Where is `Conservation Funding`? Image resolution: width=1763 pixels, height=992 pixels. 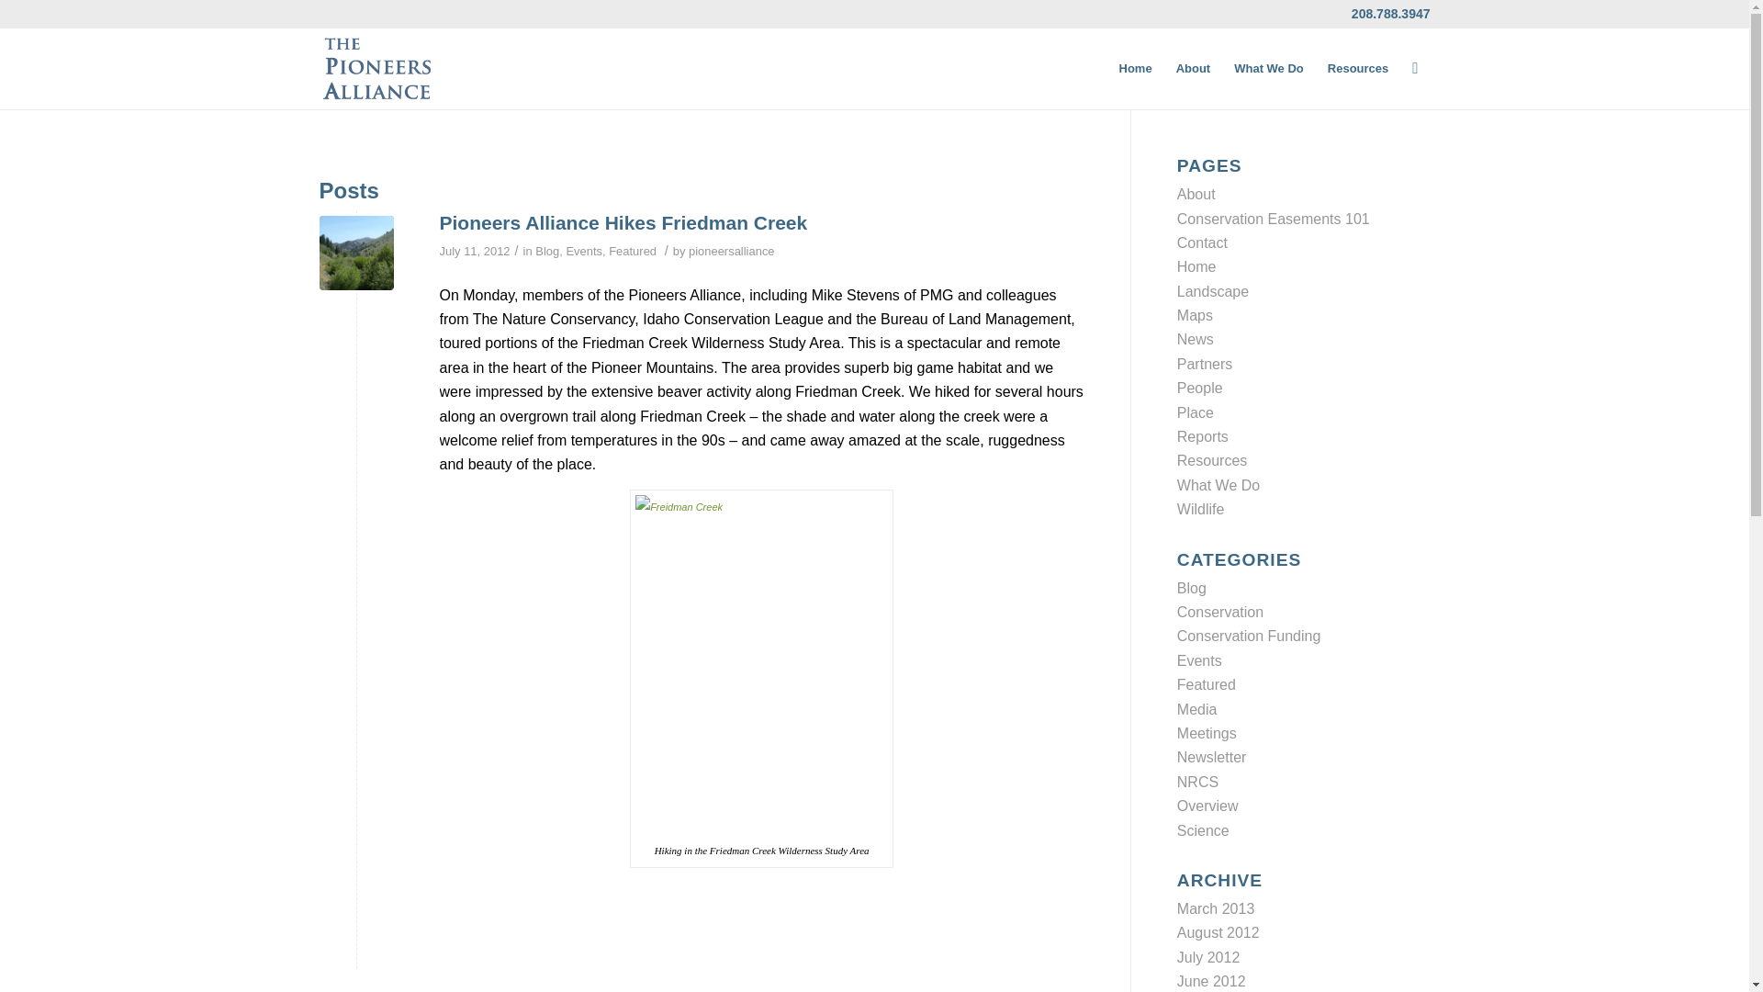 Conservation Funding is located at coordinates (1249, 636).